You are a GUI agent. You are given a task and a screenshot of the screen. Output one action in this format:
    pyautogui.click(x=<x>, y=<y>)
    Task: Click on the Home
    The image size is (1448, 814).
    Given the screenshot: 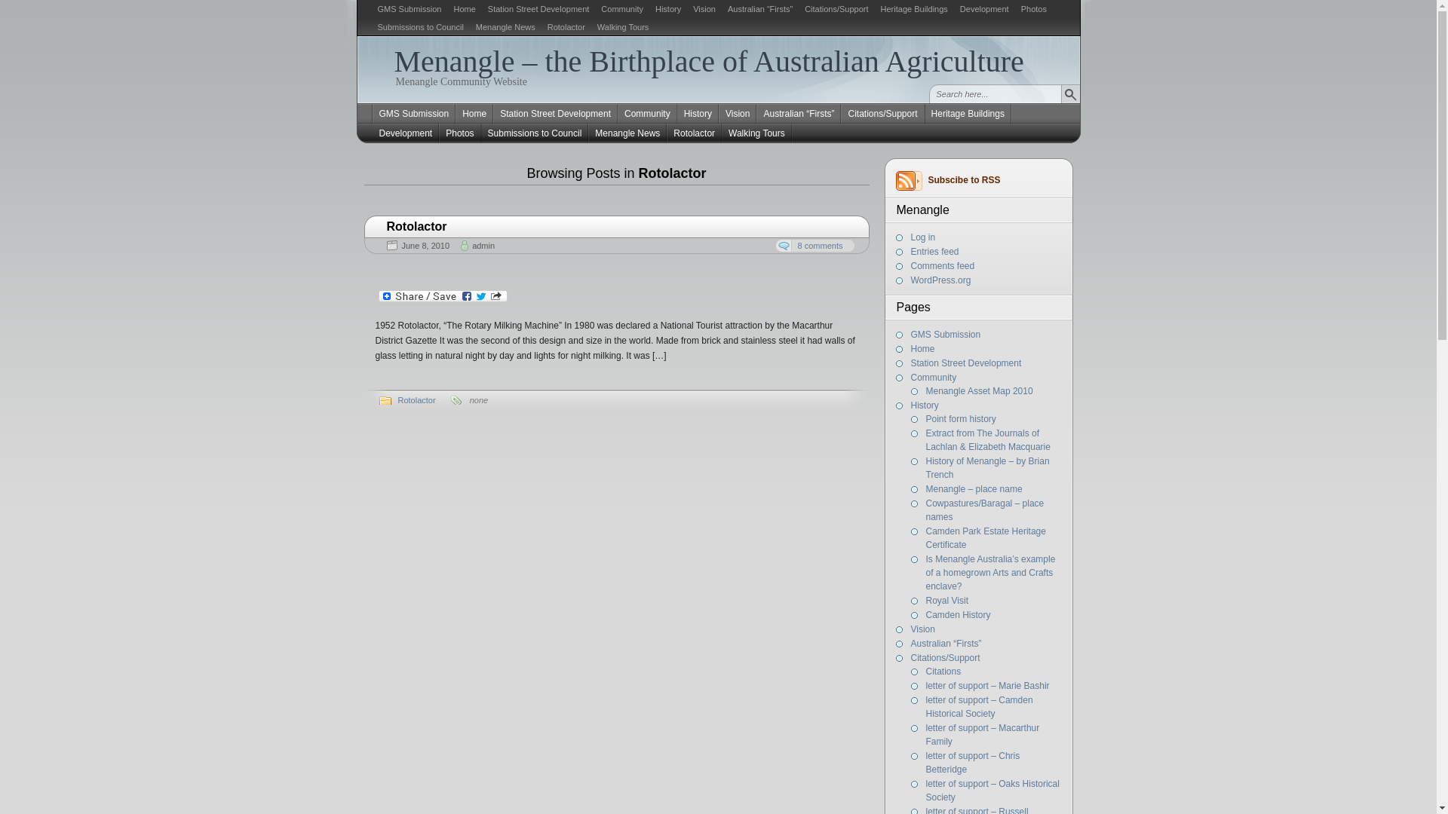 What is the action you would take?
    pyautogui.click(x=923, y=349)
    